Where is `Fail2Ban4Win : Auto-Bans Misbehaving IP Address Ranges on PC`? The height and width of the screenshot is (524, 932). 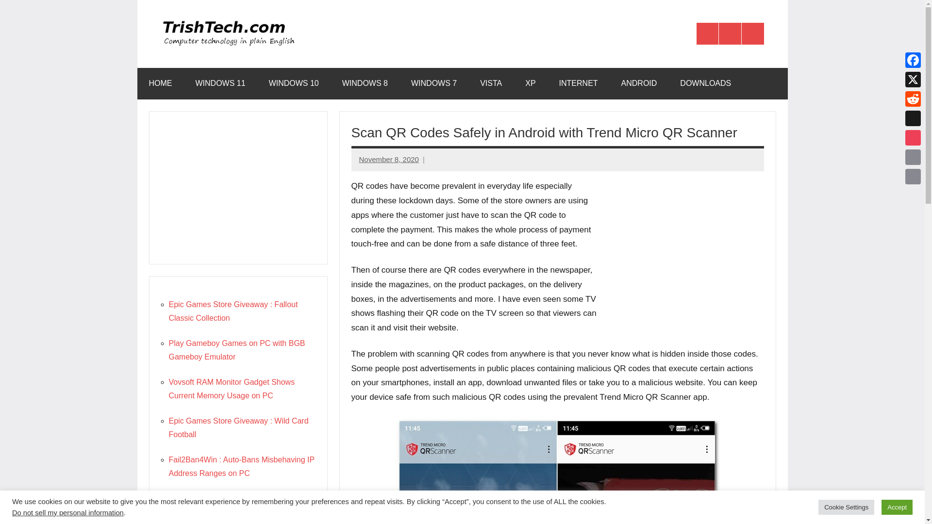 Fail2Ban4Win : Auto-Bans Misbehaving IP Address Ranges on PC is located at coordinates (242, 466).